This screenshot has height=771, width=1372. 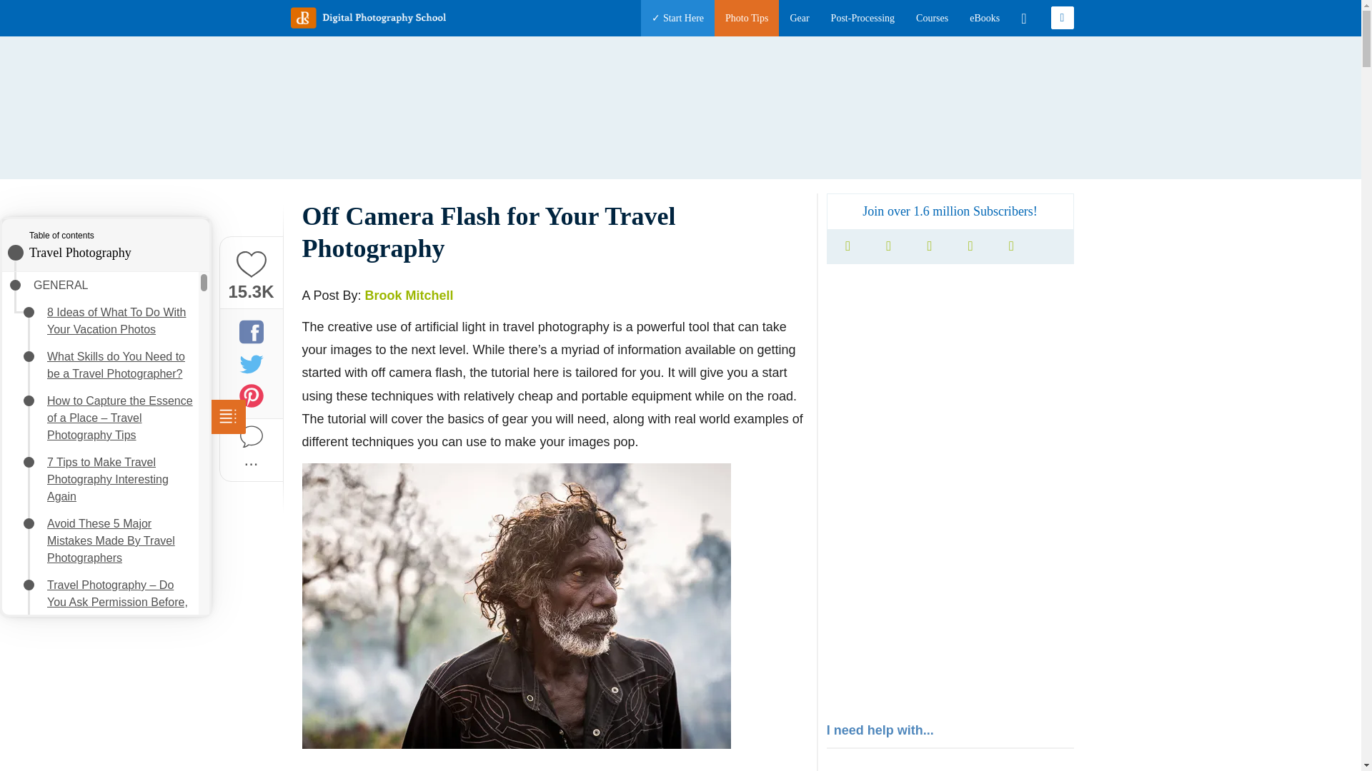 I want to click on Gear, so click(x=799, y=18).